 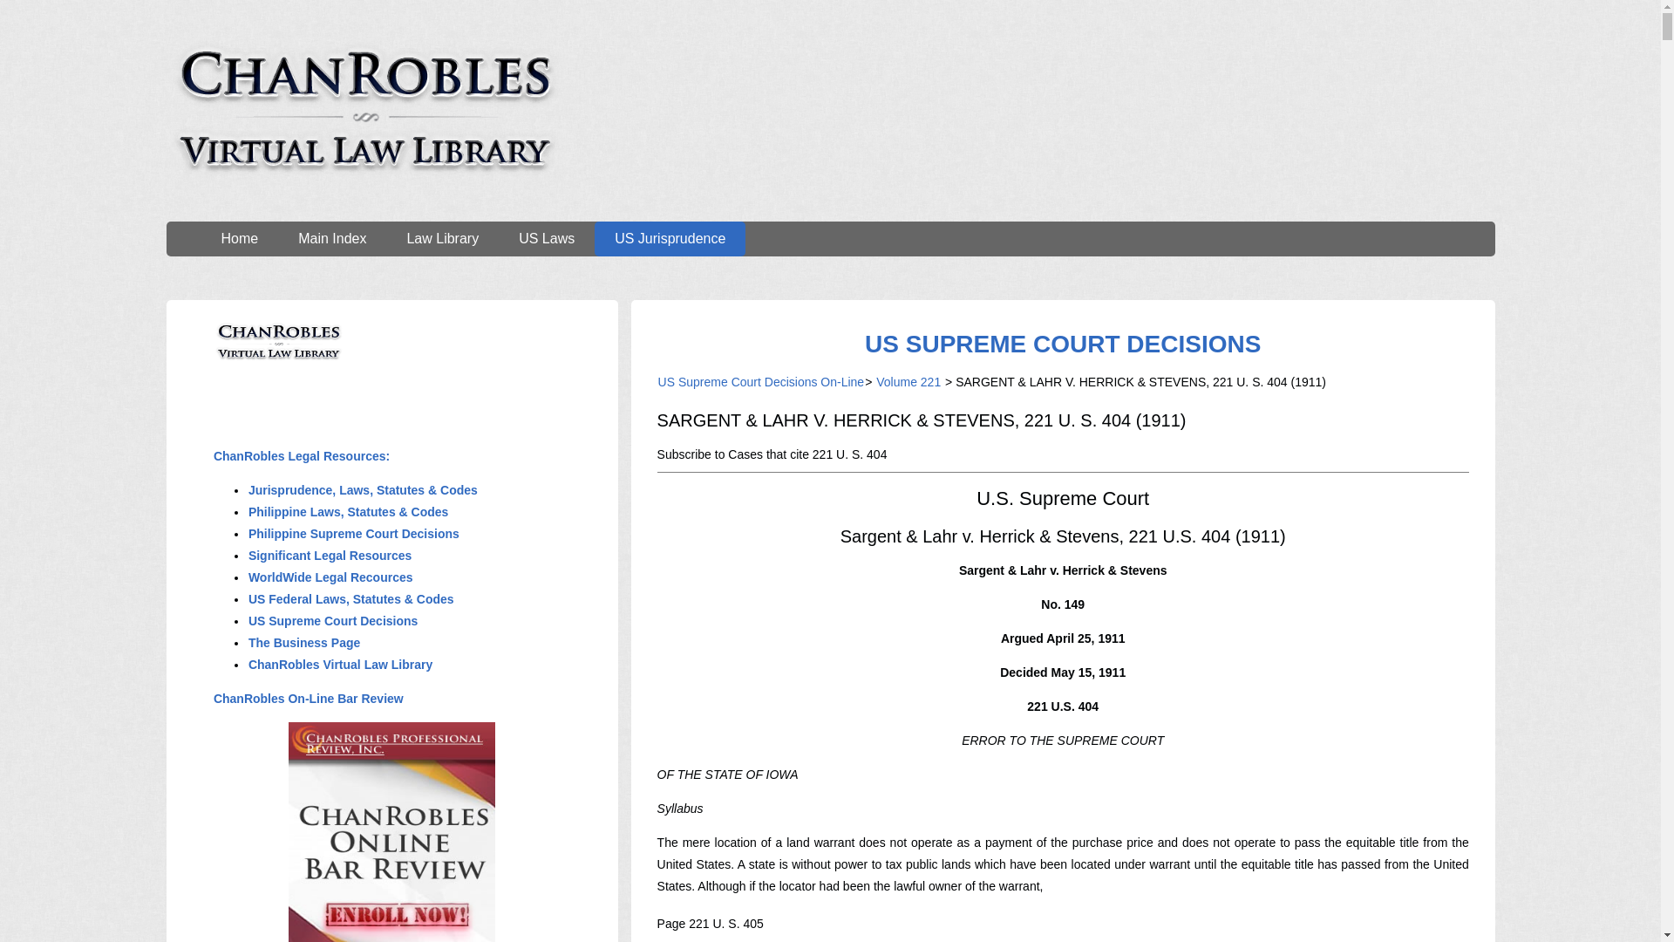 I want to click on Home, so click(x=239, y=238).